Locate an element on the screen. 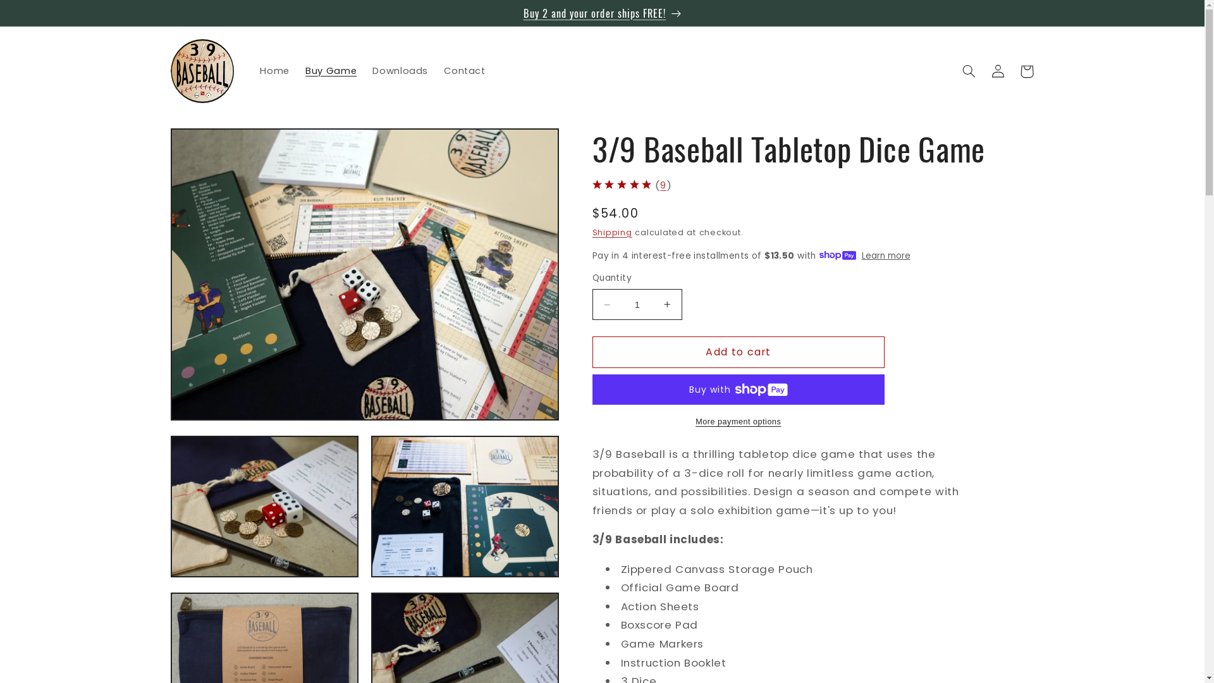 Image resolution: width=1214 pixels, height=683 pixels. Contact is located at coordinates (465, 71).